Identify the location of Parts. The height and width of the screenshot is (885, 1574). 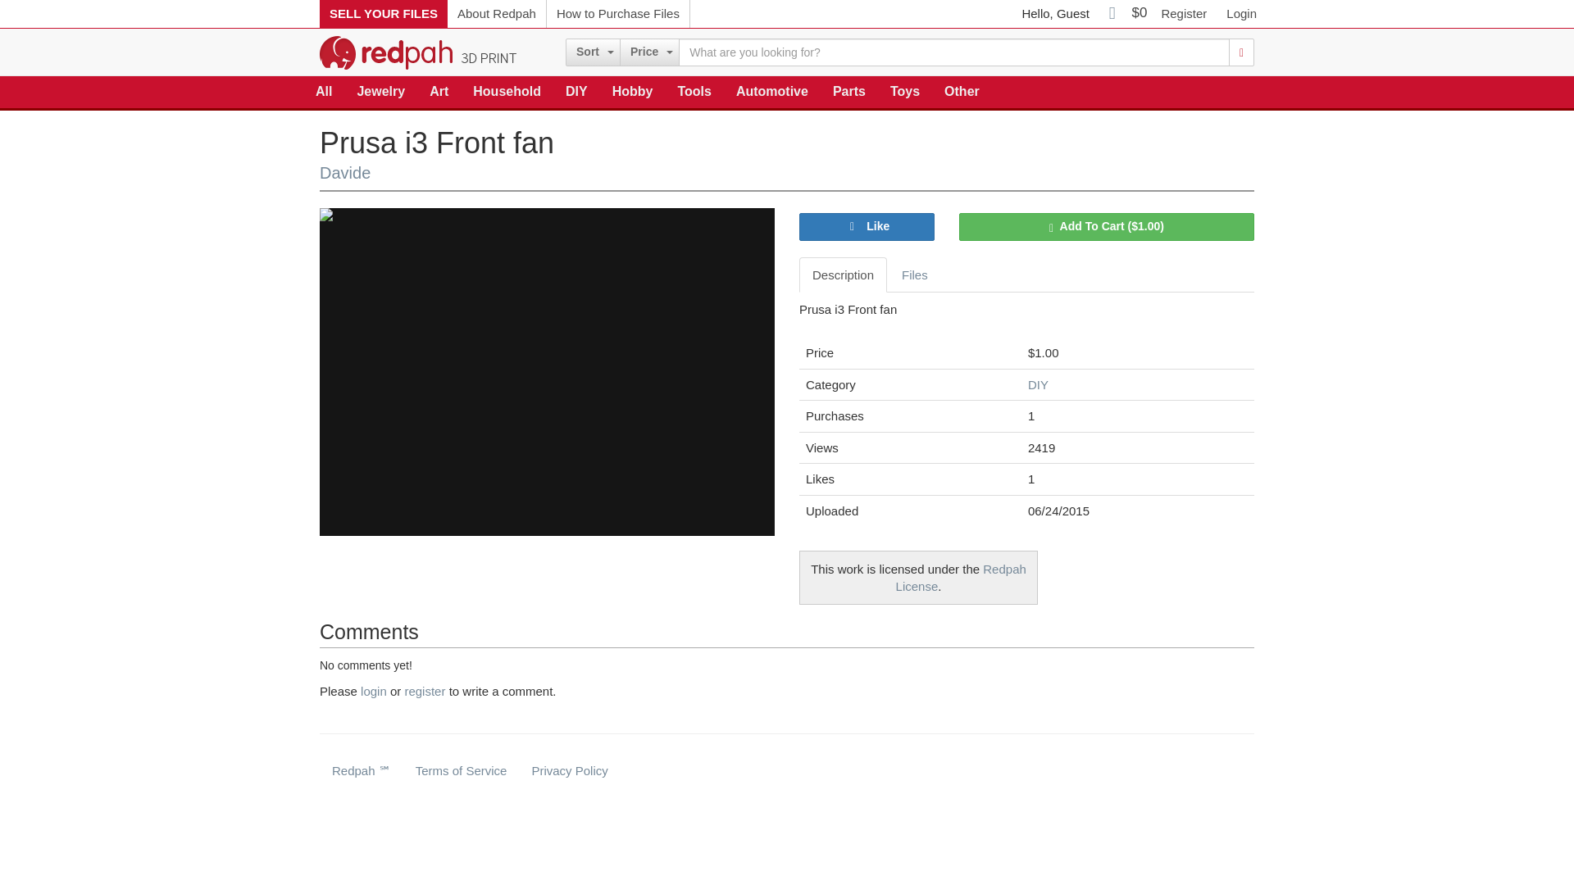
(849, 92).